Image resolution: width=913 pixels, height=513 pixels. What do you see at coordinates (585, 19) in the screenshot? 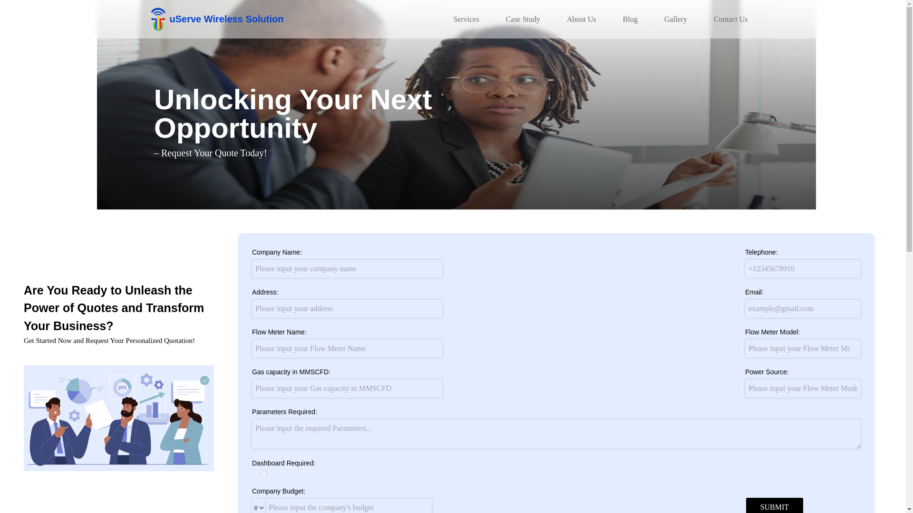
I see `About Us` at bounding box center [585, 19].